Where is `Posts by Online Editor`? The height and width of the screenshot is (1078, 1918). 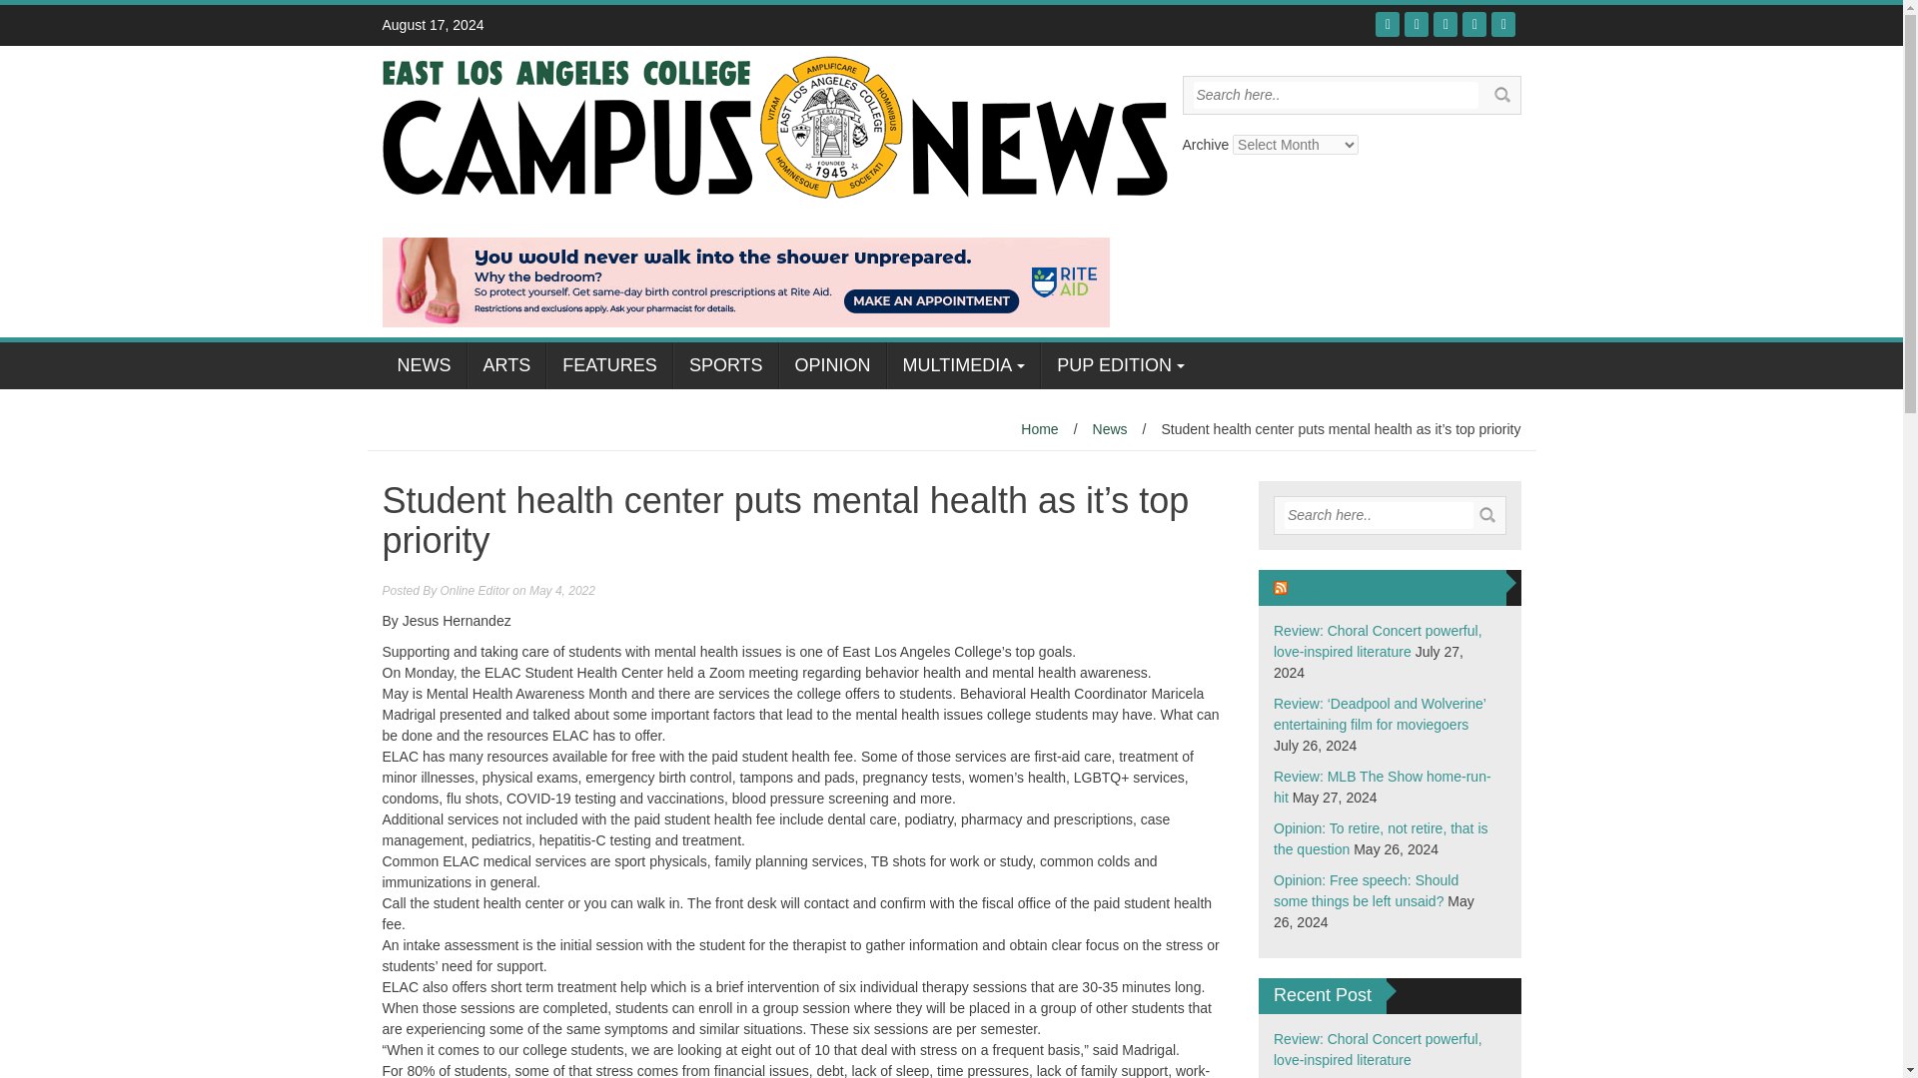
Posts by Online Editor is located at coordinates (476, 591).